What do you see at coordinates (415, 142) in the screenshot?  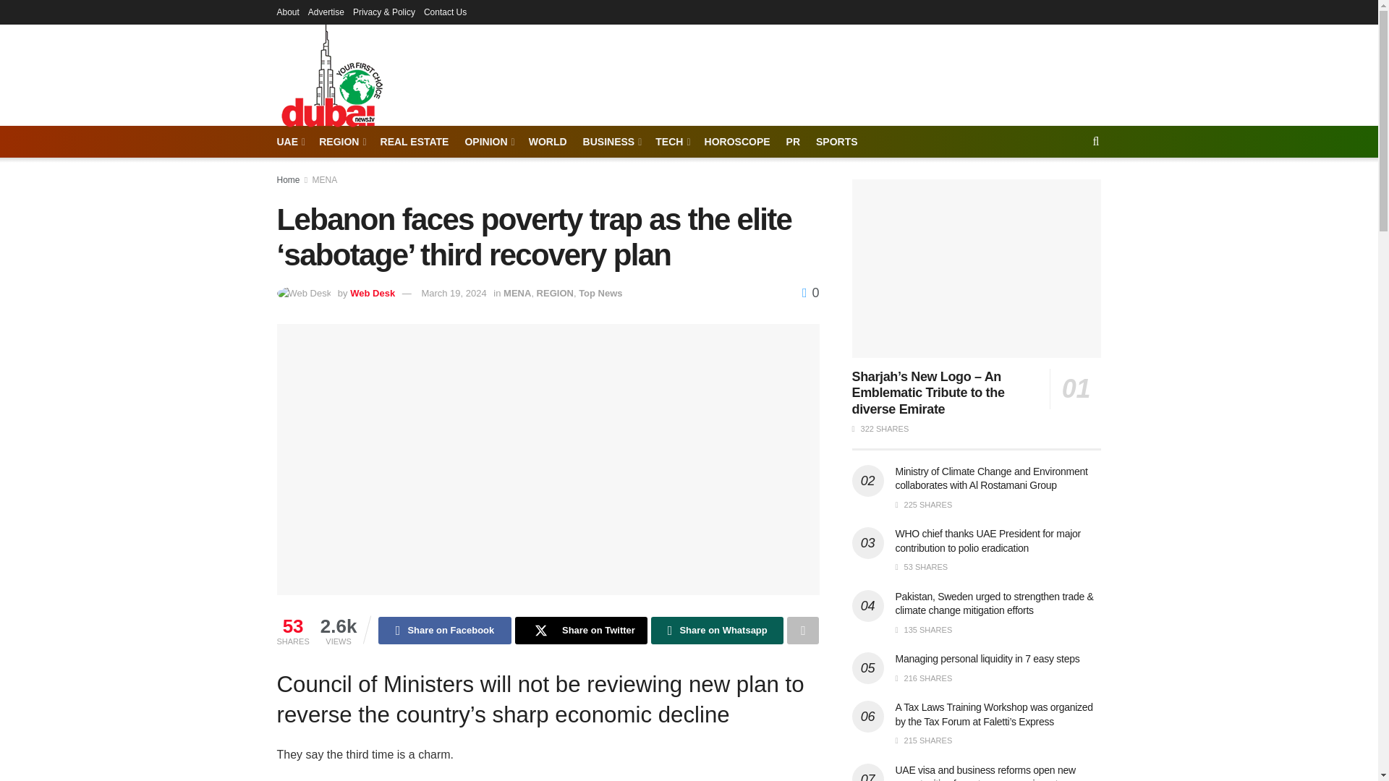 I see `REAL ESTATE` at bounding box center [415, 142].